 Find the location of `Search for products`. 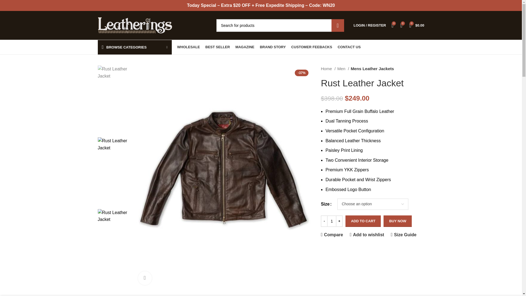

Search for products is located at coordinates (280, 25).